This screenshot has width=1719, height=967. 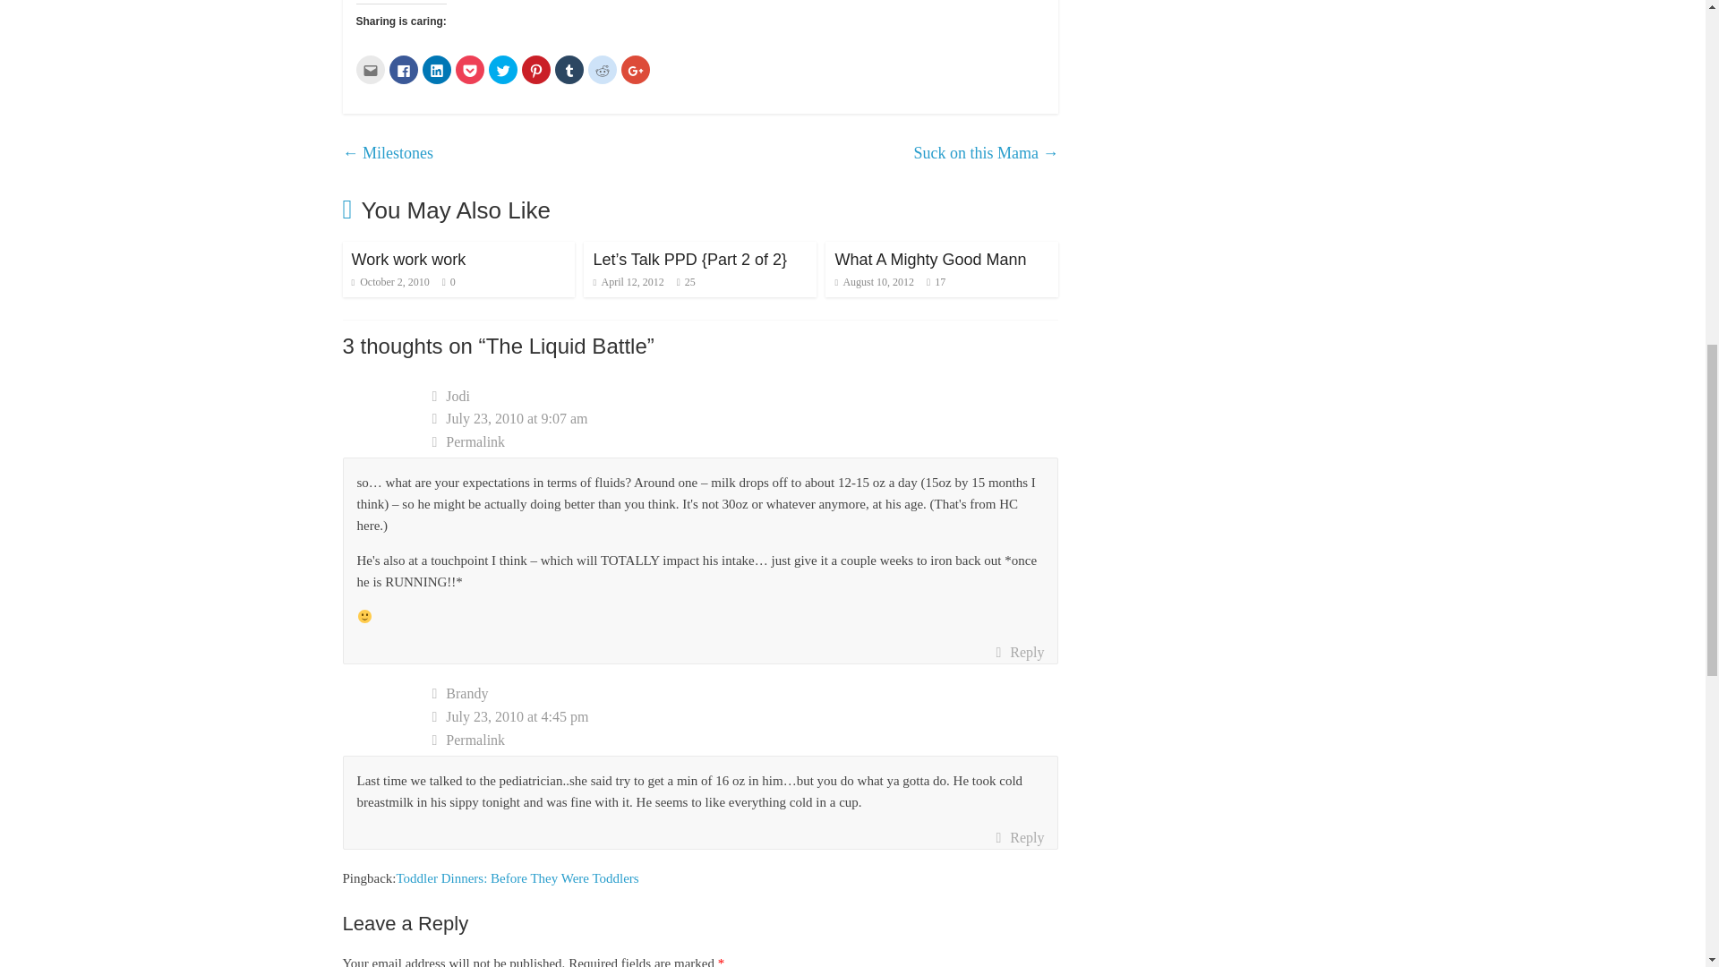 What do you see at coordinates (535, 69) in the screenshot?
I see `Click to share on Pinterest` at bounding box center [535, 69].